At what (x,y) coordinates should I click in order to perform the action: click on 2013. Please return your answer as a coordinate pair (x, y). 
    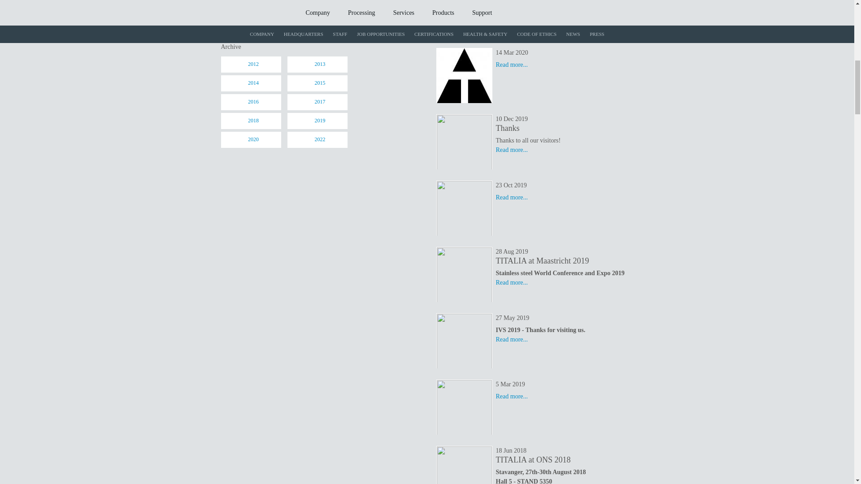
    Looking at the image, I should click on (320, 65).